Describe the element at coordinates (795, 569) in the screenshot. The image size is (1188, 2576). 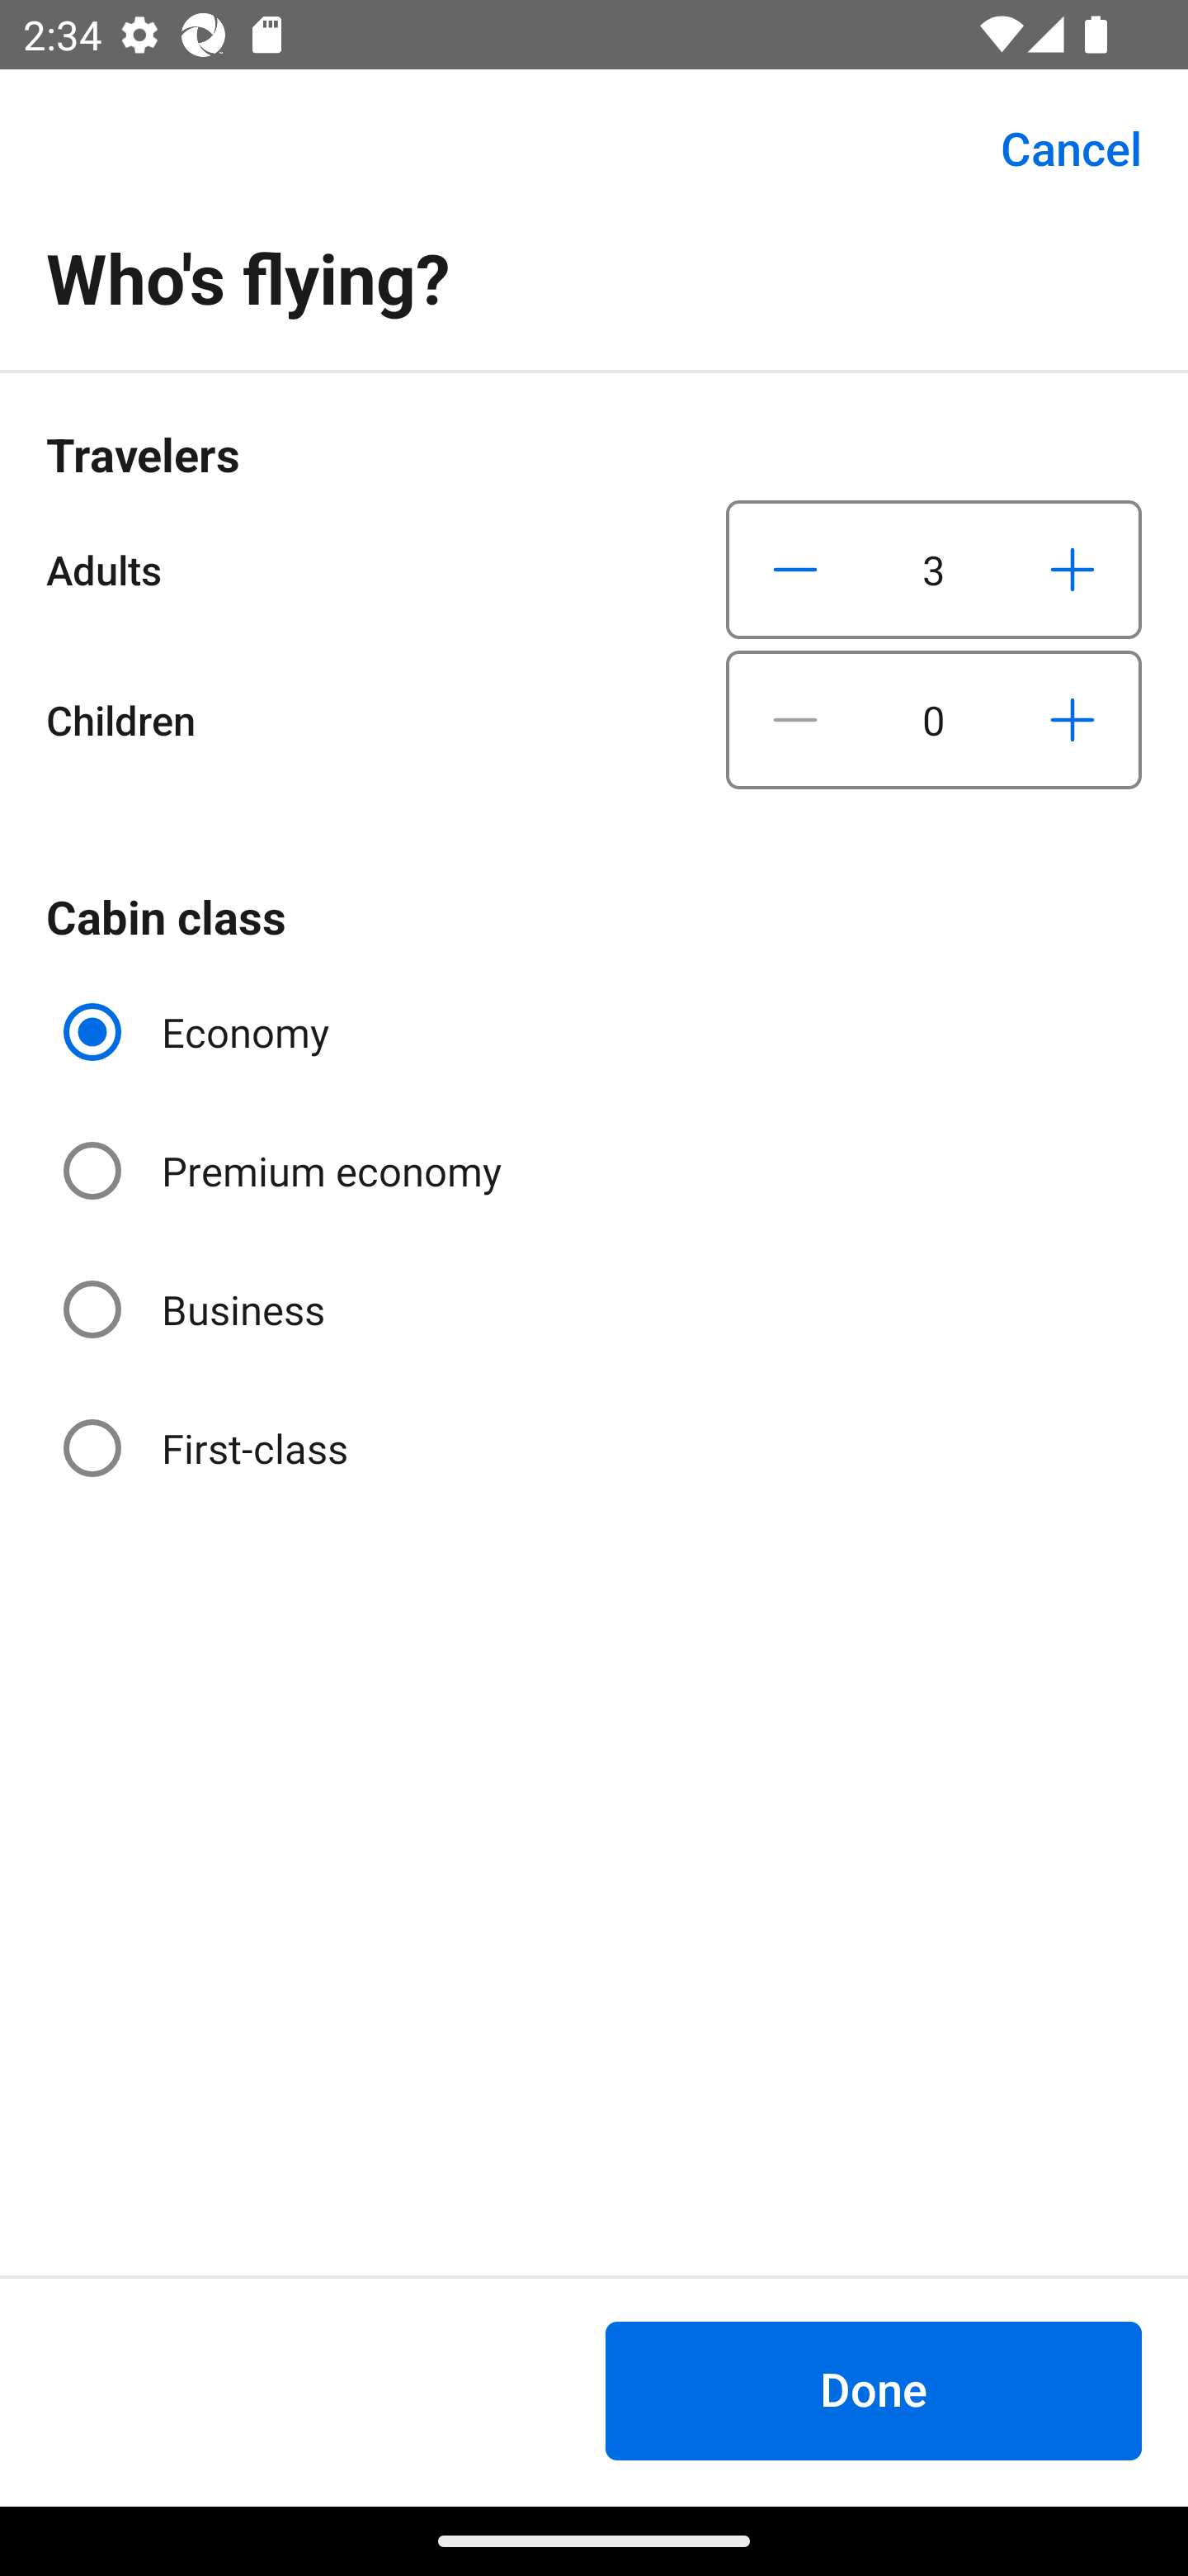
I see `Decrease` at that location.